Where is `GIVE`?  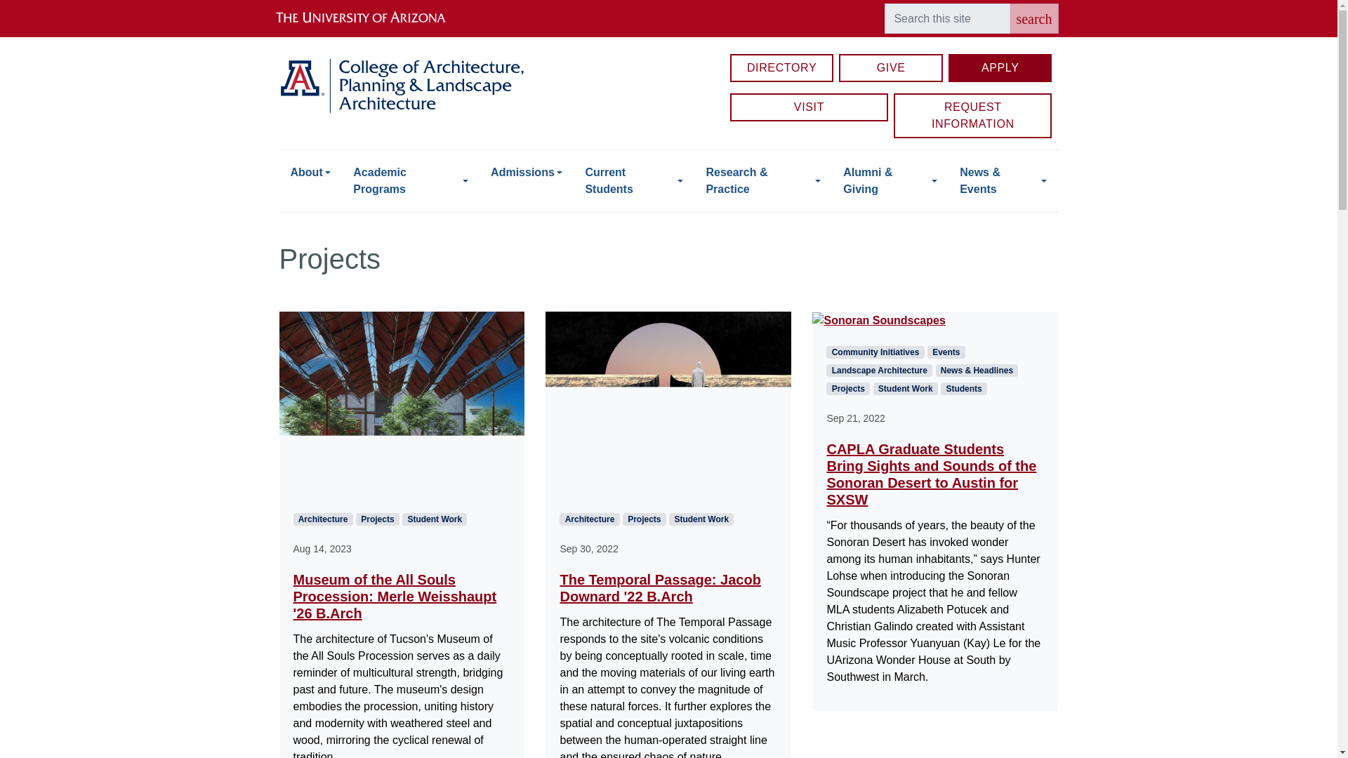 GIVE is located at coordinates (890, 67).